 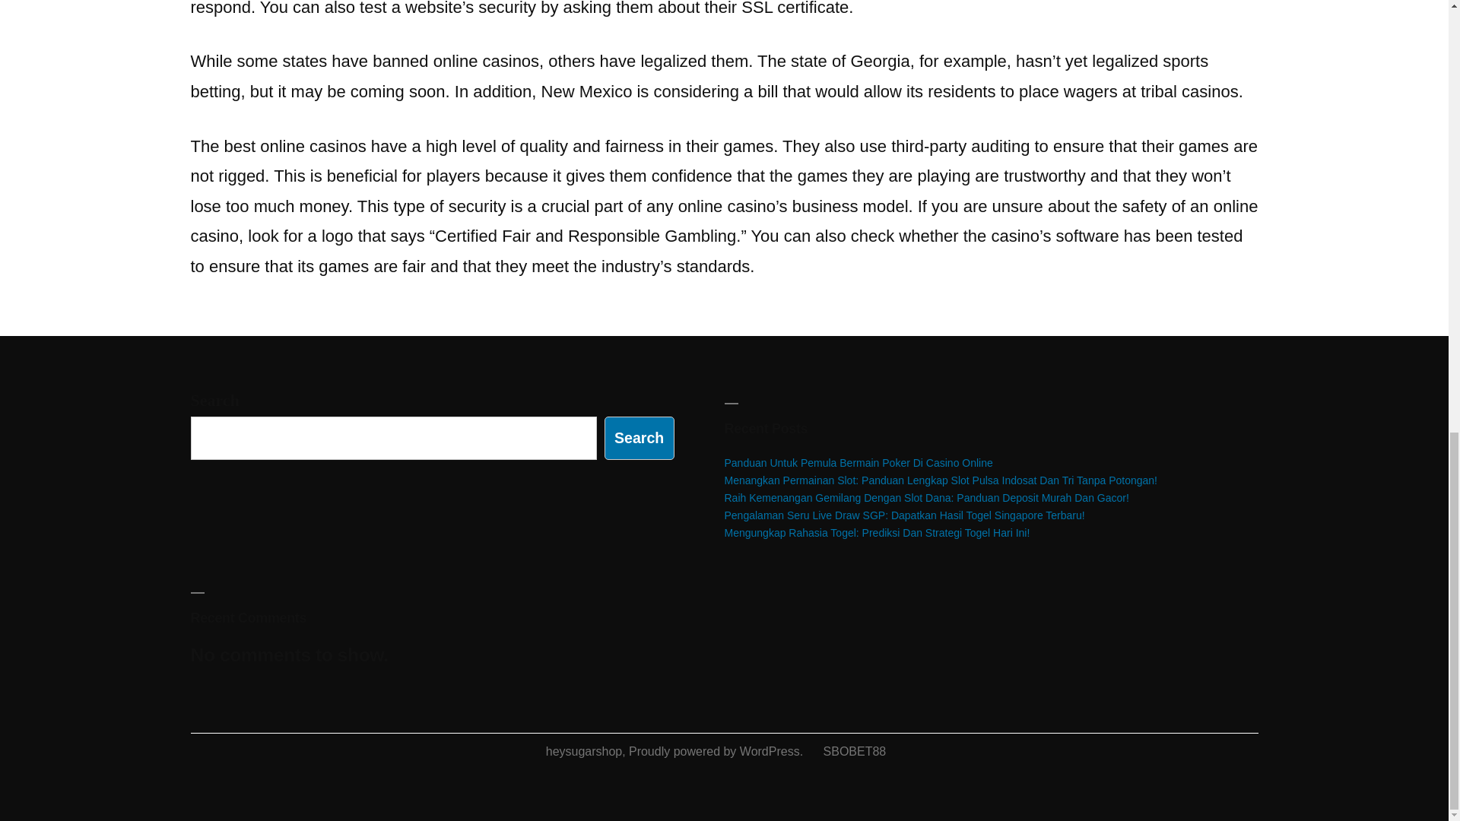 I want to click on heysugarshop, so click(x=584, y=751).